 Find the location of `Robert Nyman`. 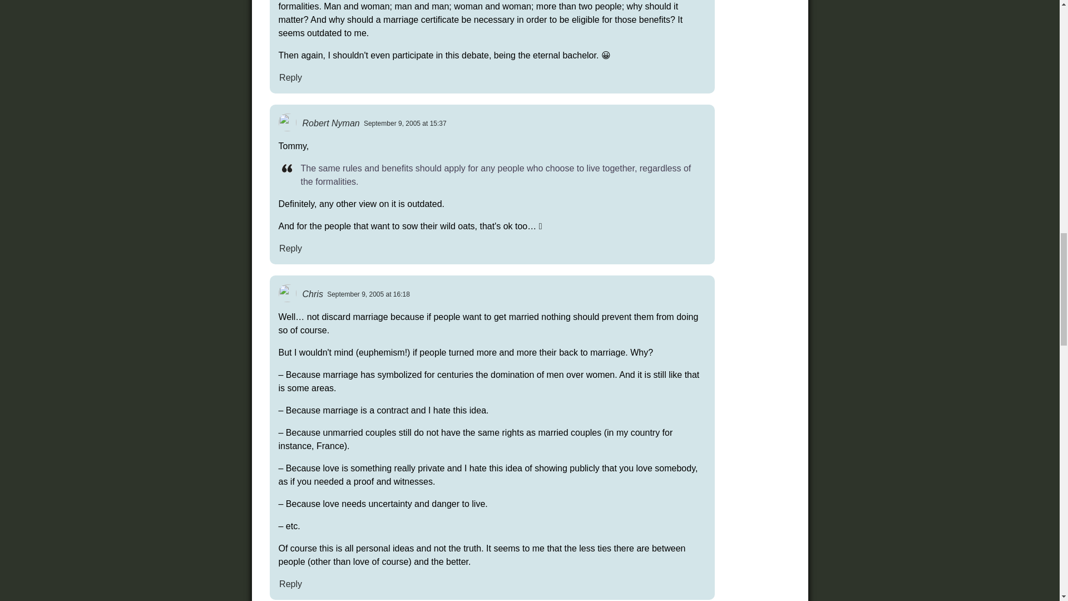

Robert Nyman is located at coordinates (330, 122).